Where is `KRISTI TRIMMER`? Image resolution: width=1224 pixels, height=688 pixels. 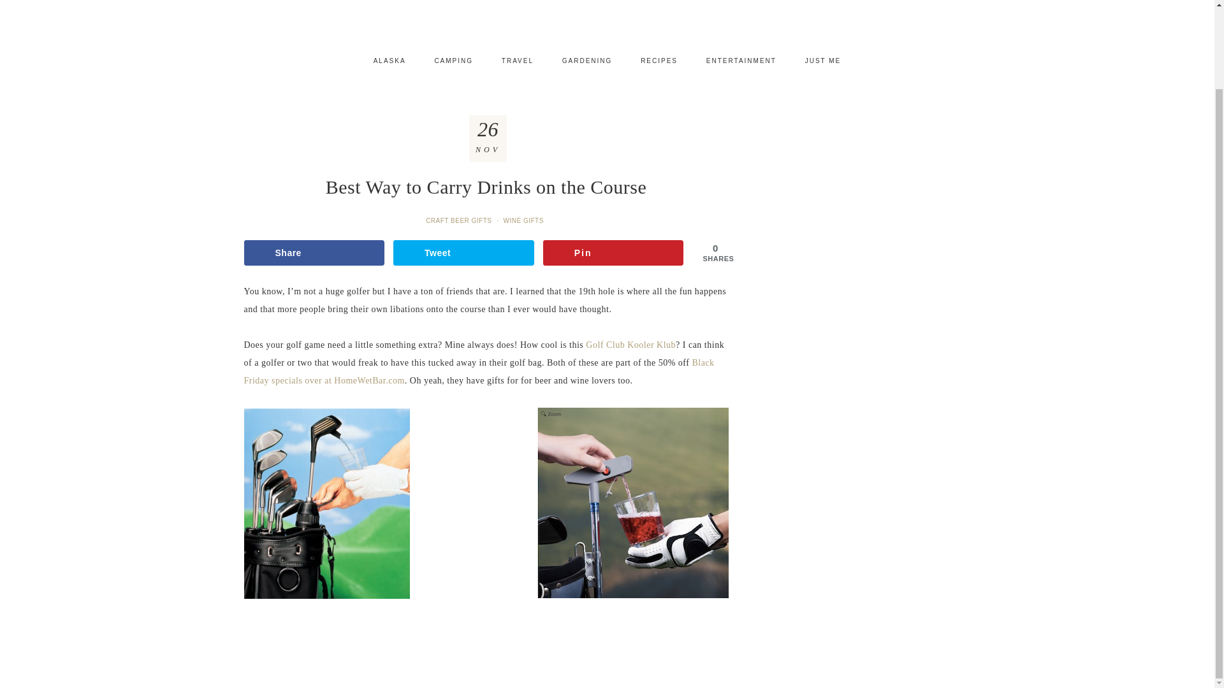
KRISTI TRIMMER is located at coordinates (607, 15).